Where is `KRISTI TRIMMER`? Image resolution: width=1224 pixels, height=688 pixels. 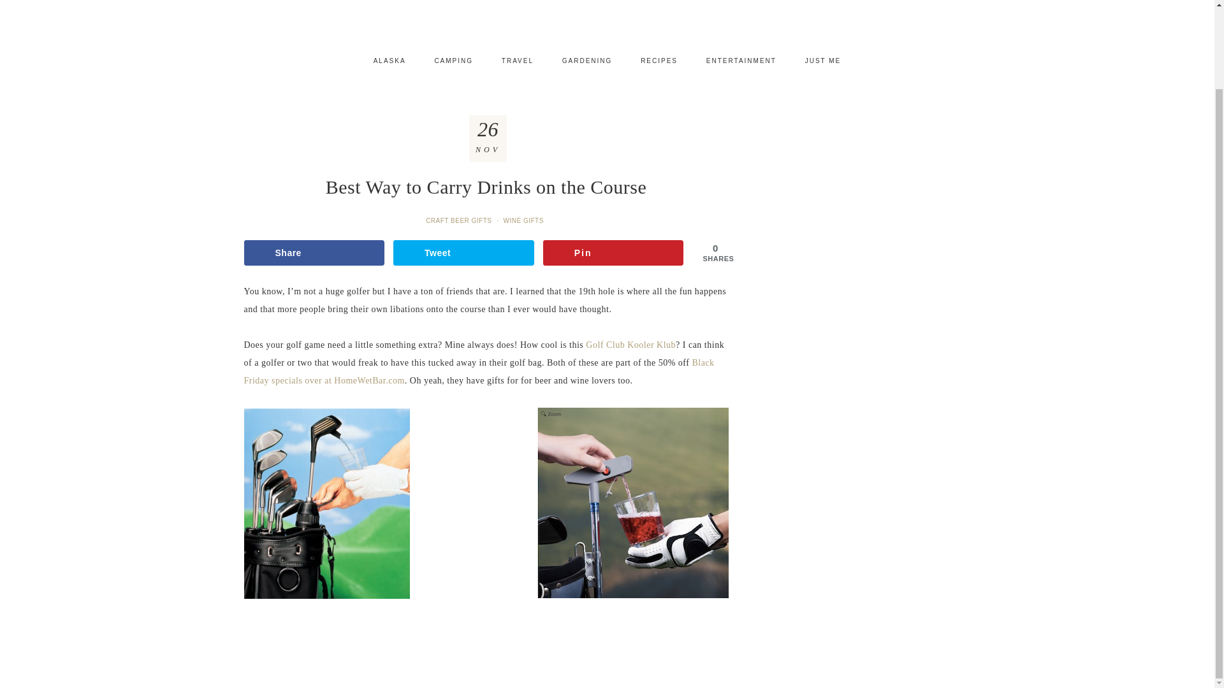
KRISTI TRIMMER is located at coordinates (607, 15).